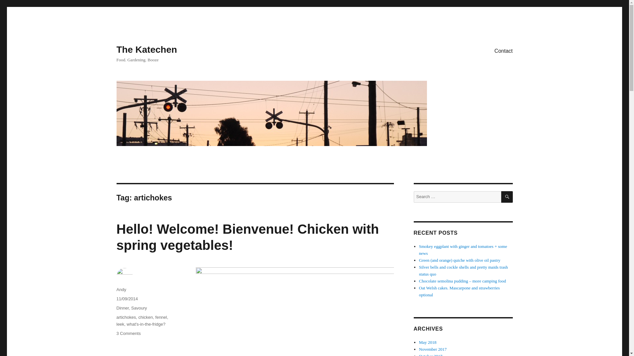  I want to click on SEARCH, so click(507, 196).